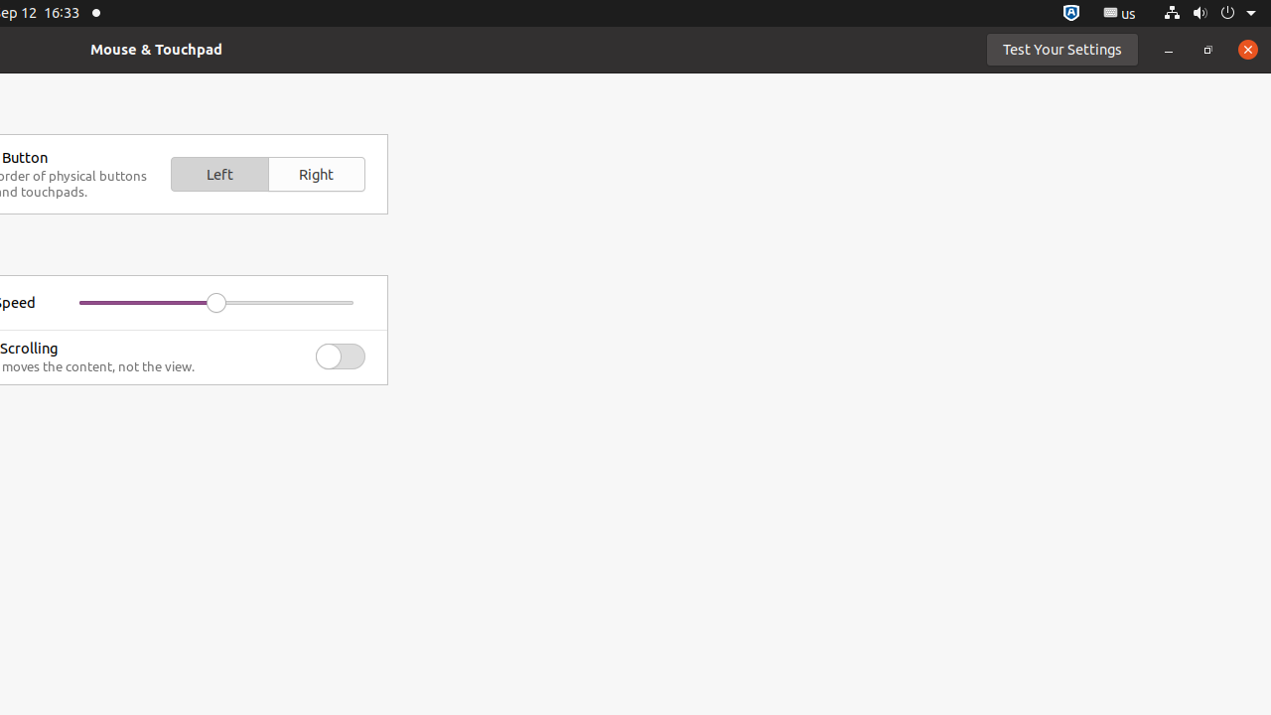 This screenshot has width=1271, height=715. Describe the element at coordinates (1169, 50) in the screenshot. I see `Minimize` at that location.